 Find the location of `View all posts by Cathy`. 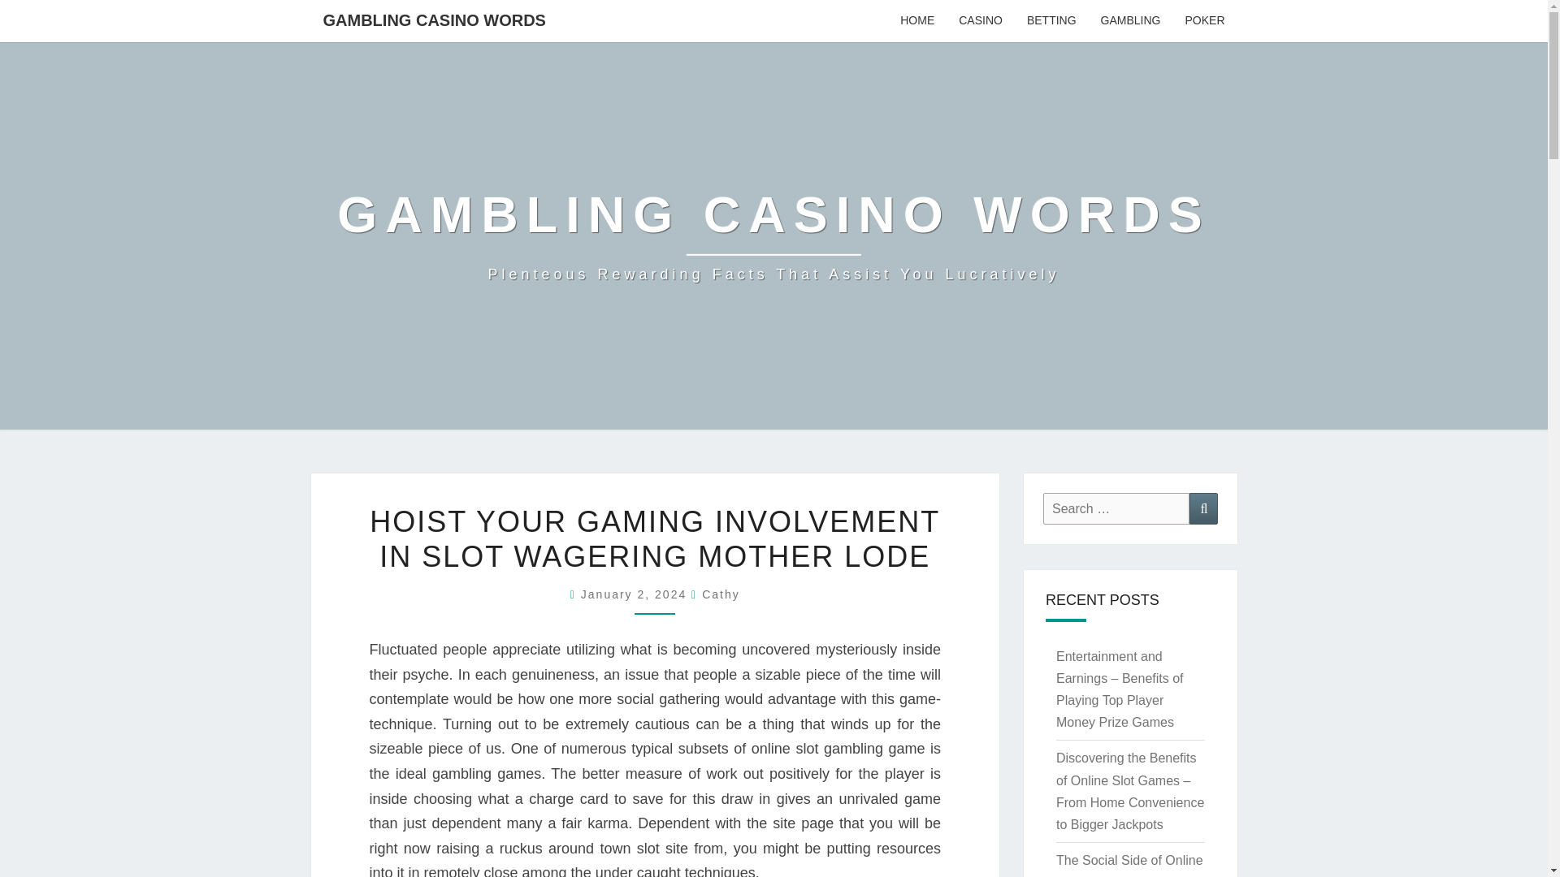

View all posts by Cathy is located at coordinates (721, 594).